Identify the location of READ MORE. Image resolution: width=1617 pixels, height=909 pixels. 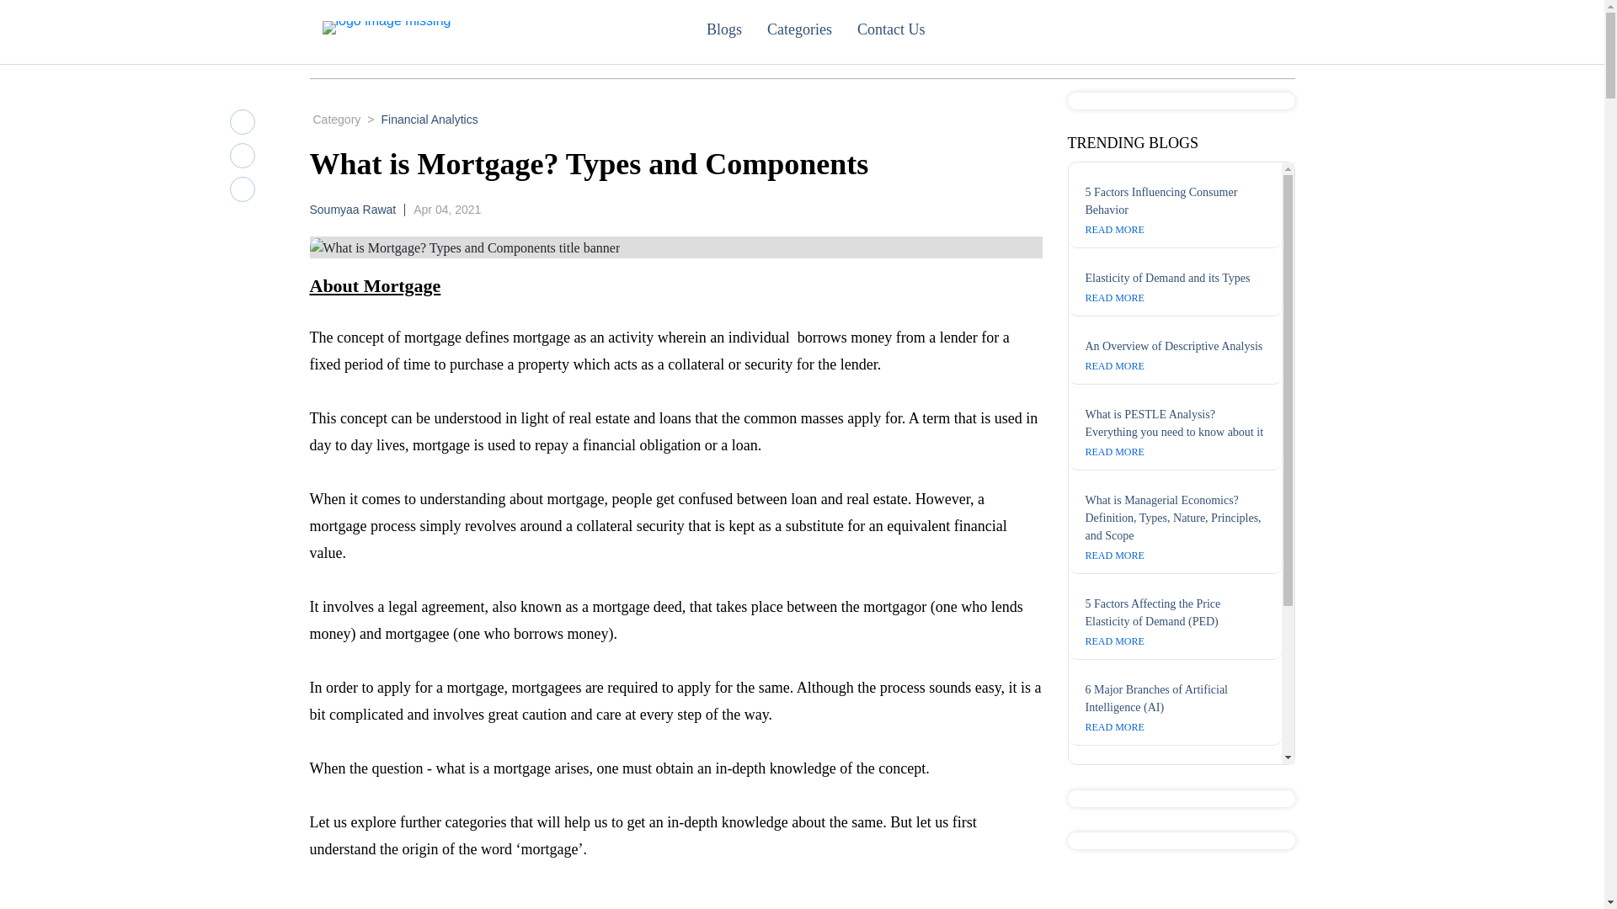
(1113, 229).